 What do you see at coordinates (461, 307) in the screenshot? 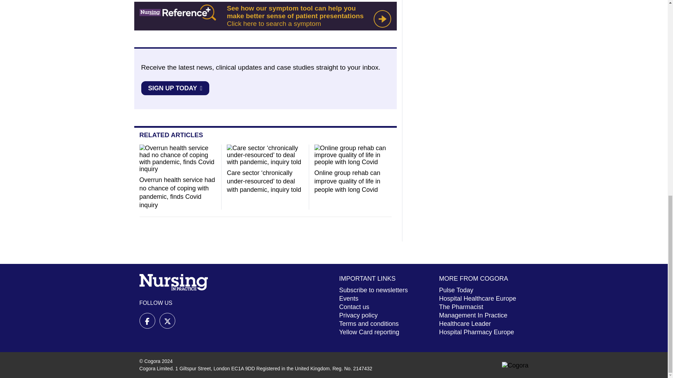
I see `The Pharmacist` at bounding box center [461, 307].